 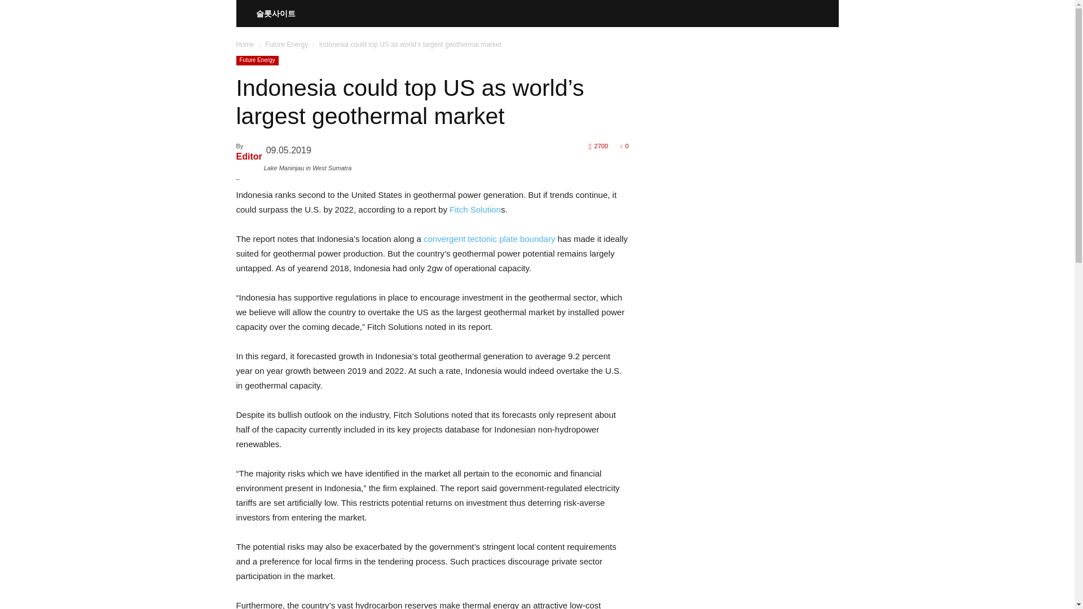 What do you see at coordinates (624, 145) in the screenshot?
I see `0` at bounding box center [624, 145].